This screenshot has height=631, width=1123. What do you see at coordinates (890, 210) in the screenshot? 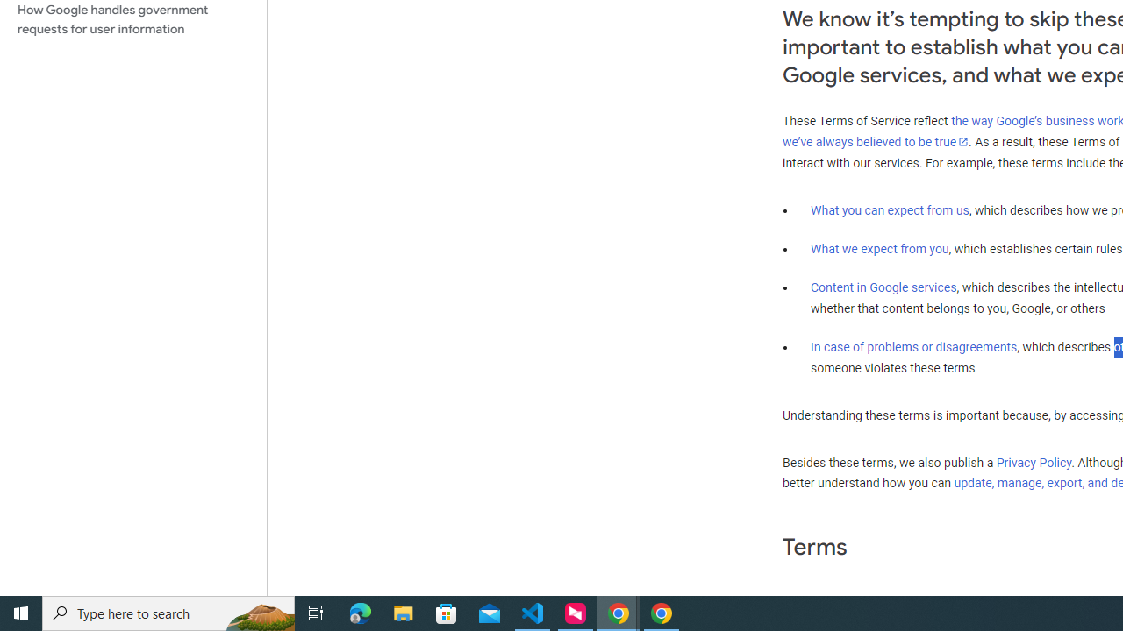
I see `What you can expect from us` at bounding box center [890, 210].